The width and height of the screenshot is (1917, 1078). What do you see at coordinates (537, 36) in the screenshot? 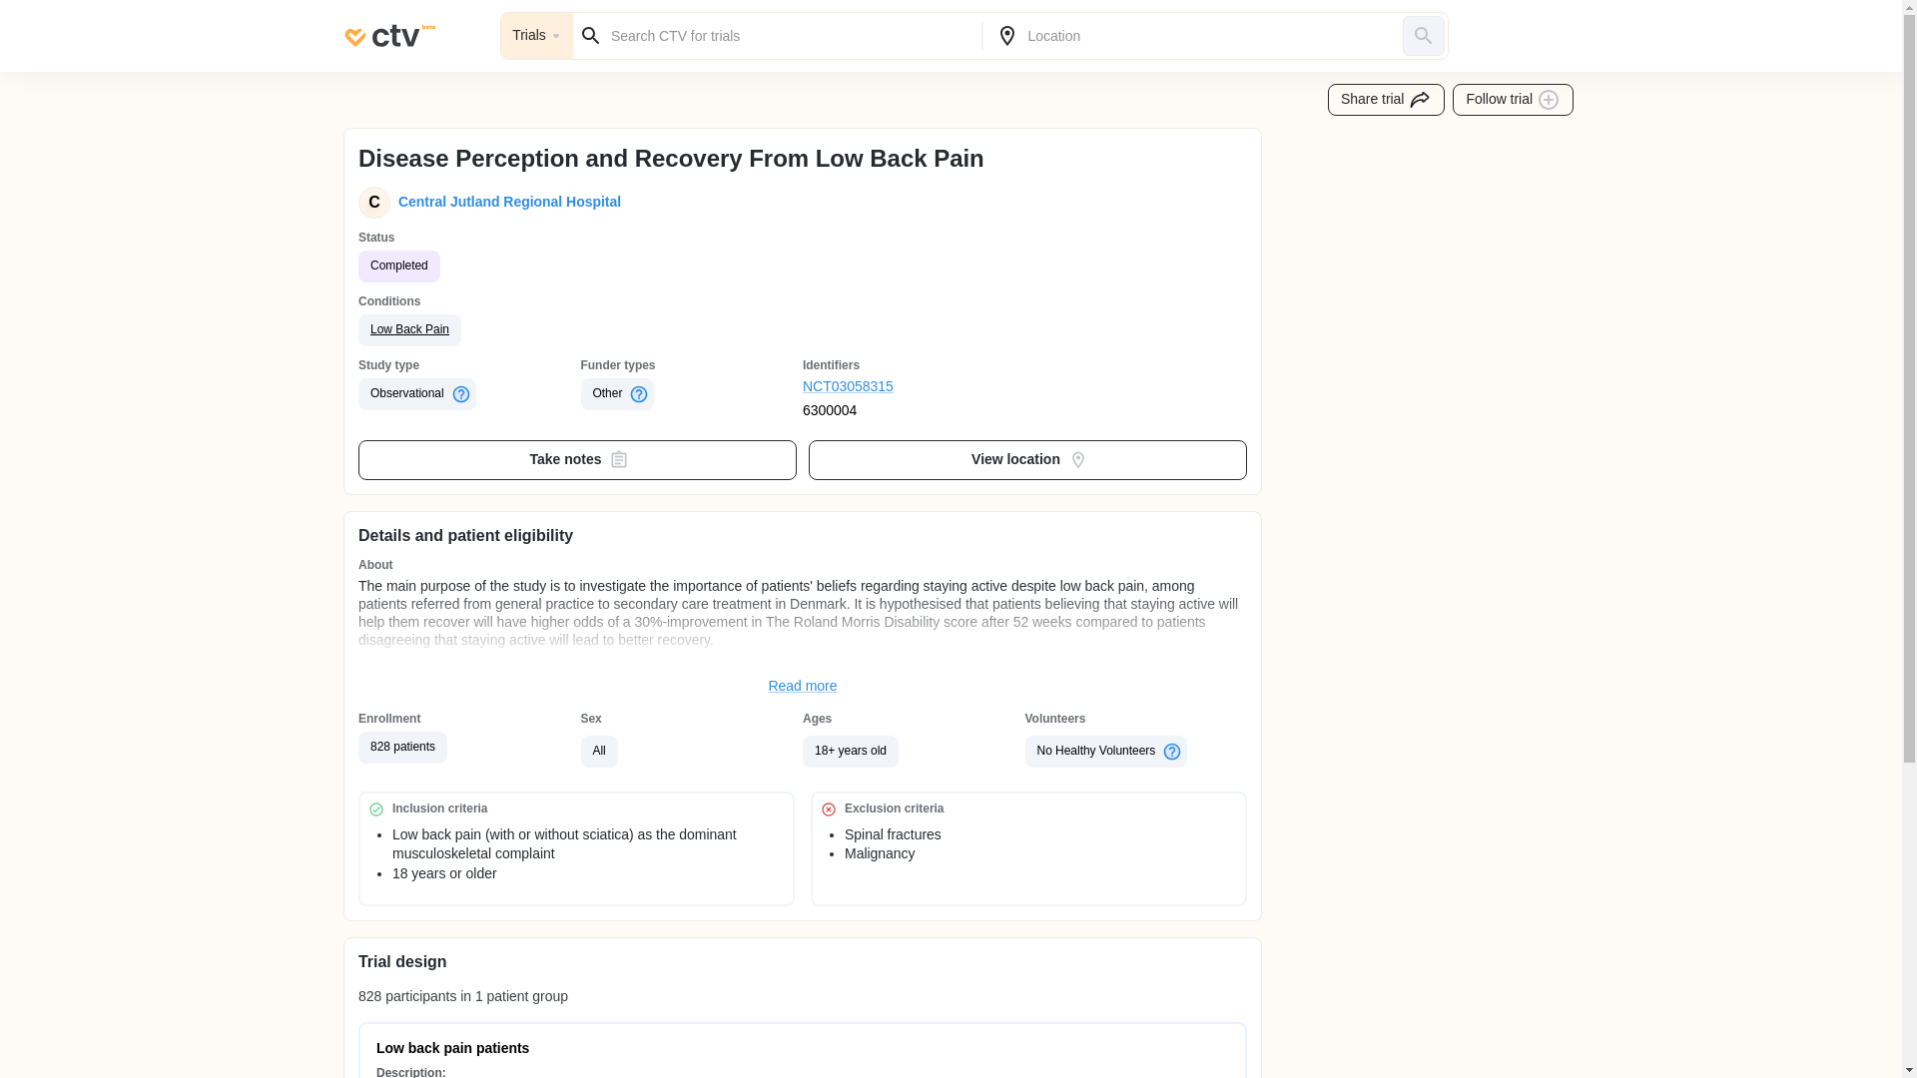
I see `Trials` at bounding box center [537, 36].